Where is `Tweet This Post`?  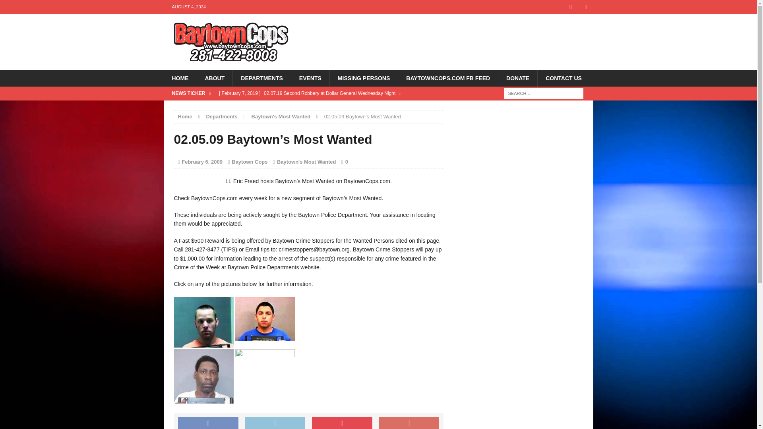
Tweet This Post is located at coordinates (275, 423).